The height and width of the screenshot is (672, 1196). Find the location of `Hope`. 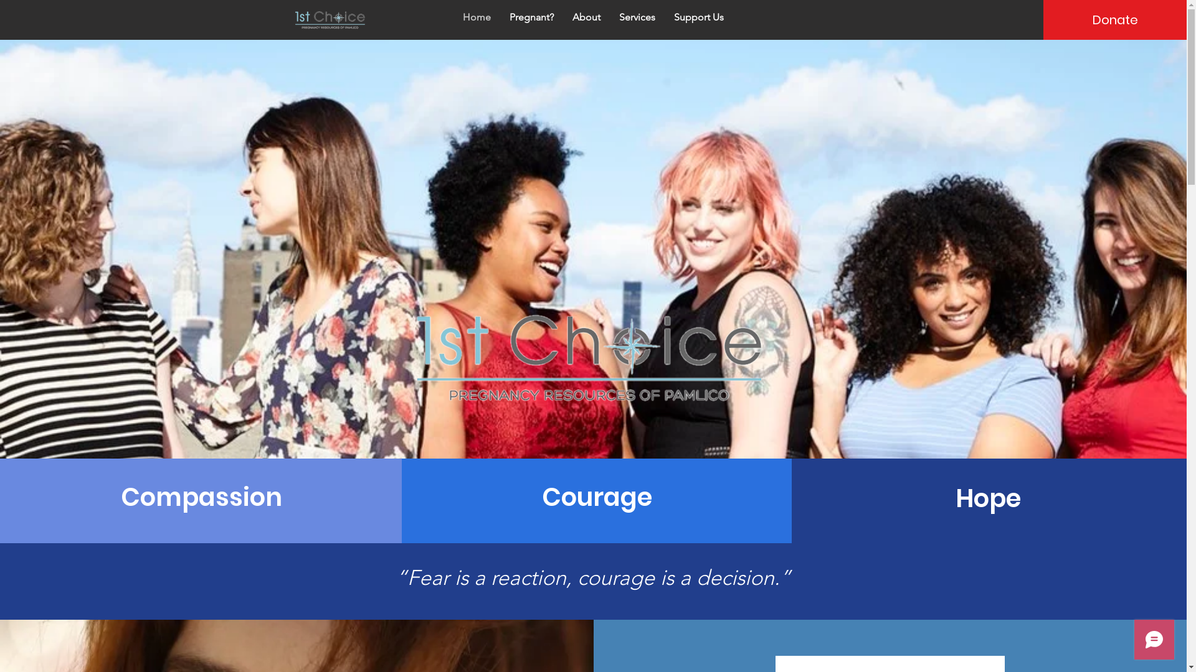

Hope is located at coordinates (988, 498).